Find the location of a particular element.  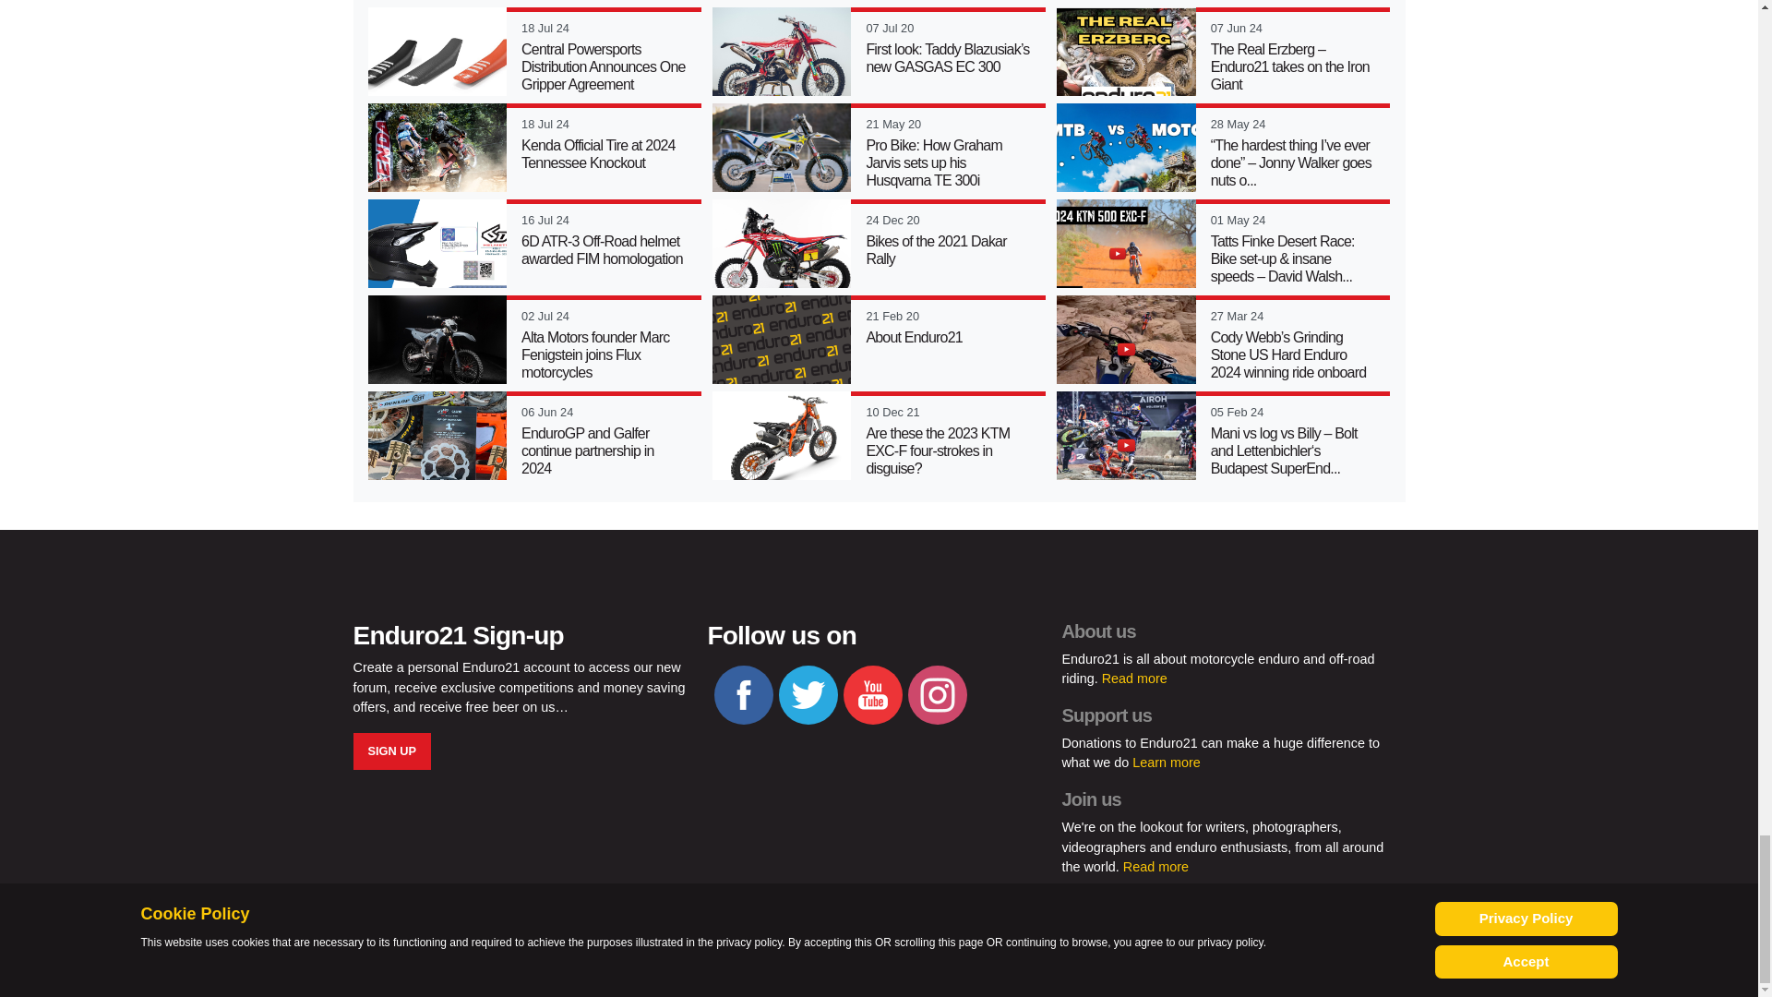

Follow us on Youtube is located at coordinates (872, 695).